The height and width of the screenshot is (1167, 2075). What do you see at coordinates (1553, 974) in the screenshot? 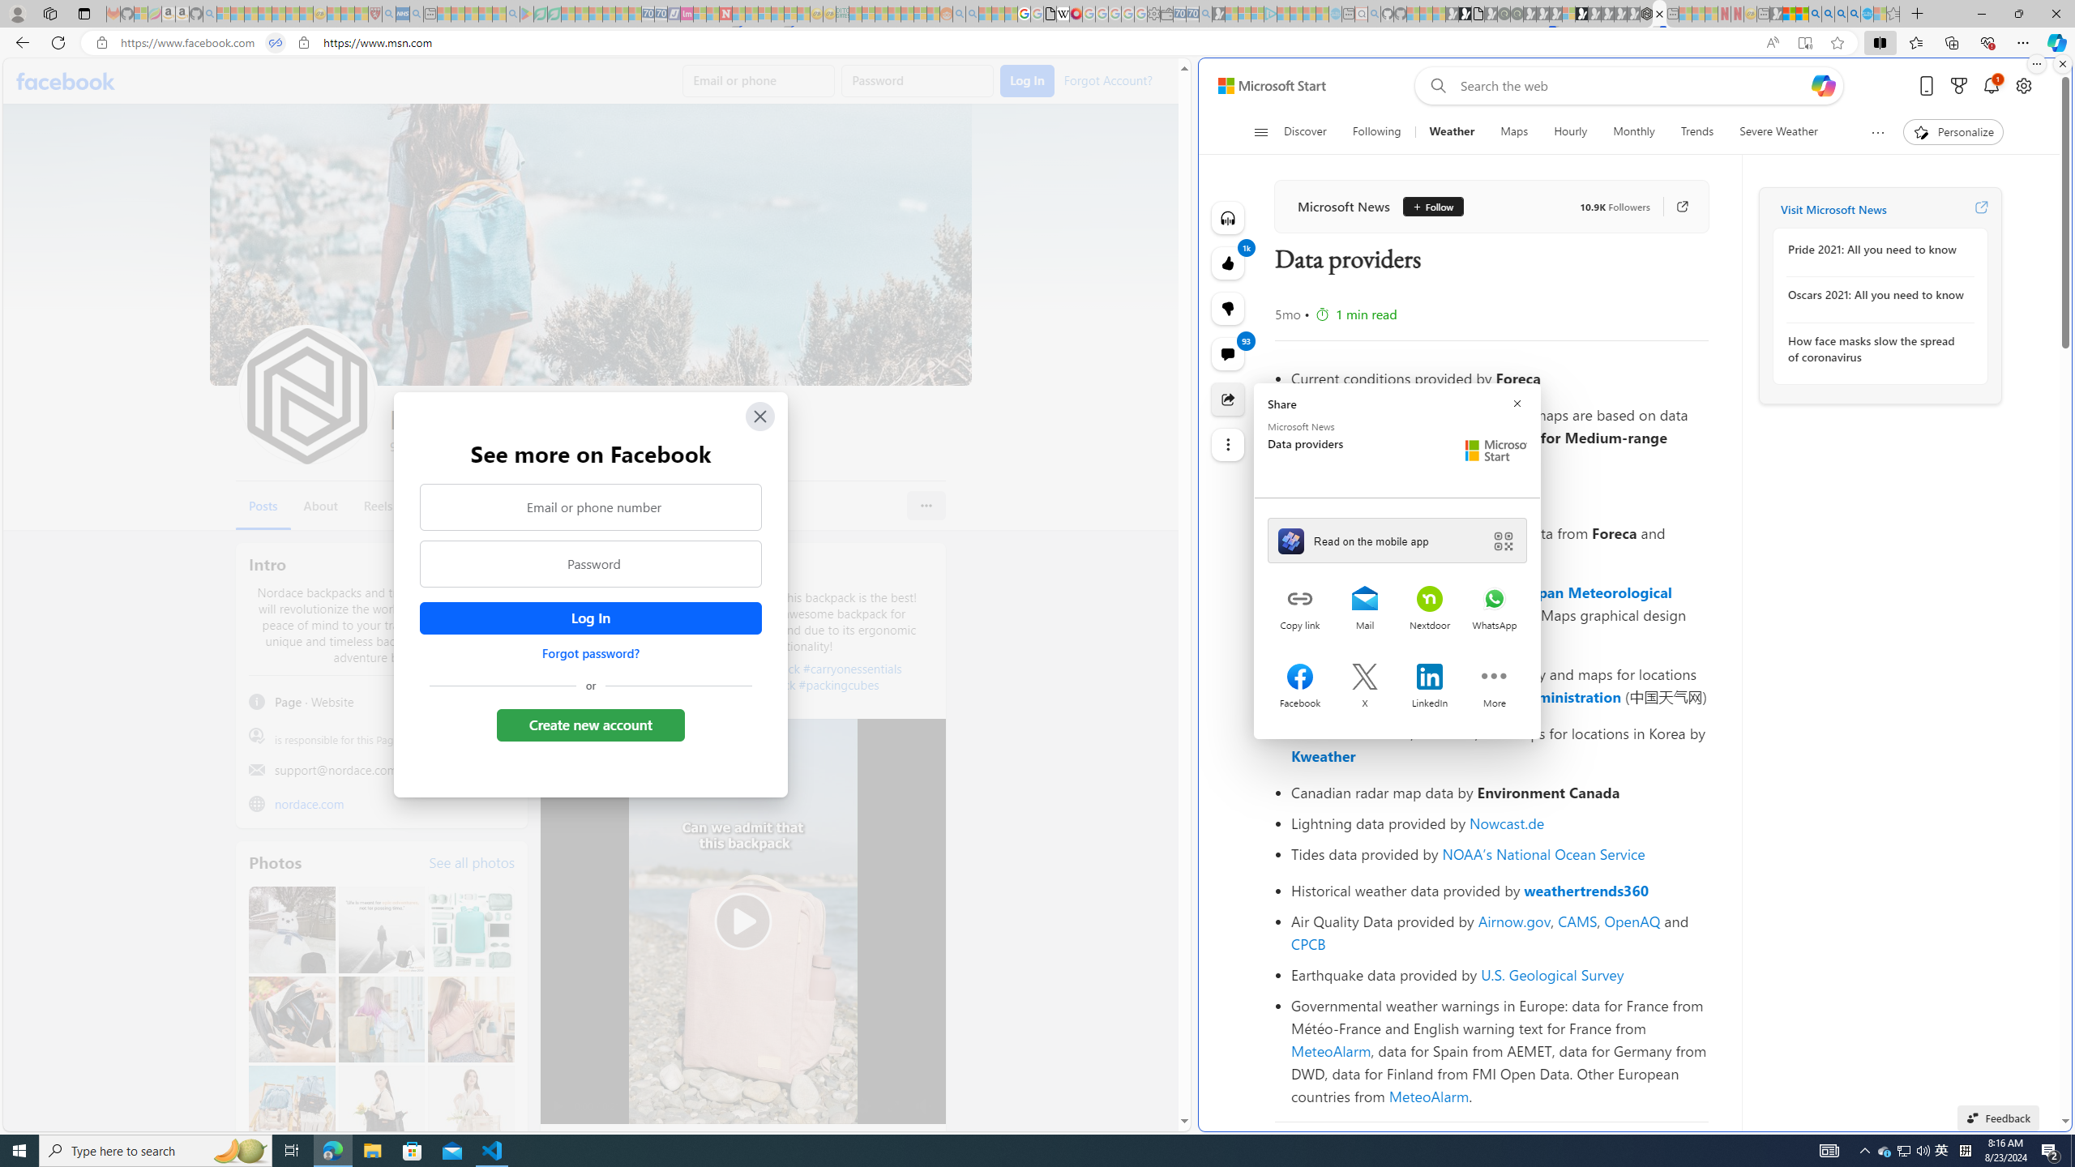
I see `U.S. Geological Survey` at bounding box center [1553, 974].